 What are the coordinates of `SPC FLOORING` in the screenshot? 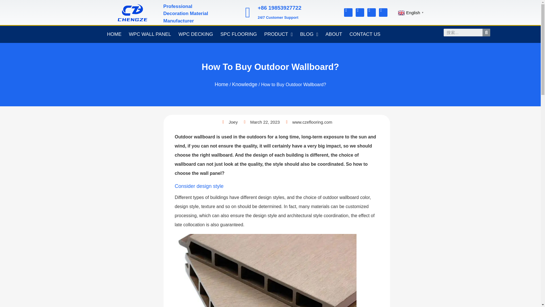 It's located at (238, 34).